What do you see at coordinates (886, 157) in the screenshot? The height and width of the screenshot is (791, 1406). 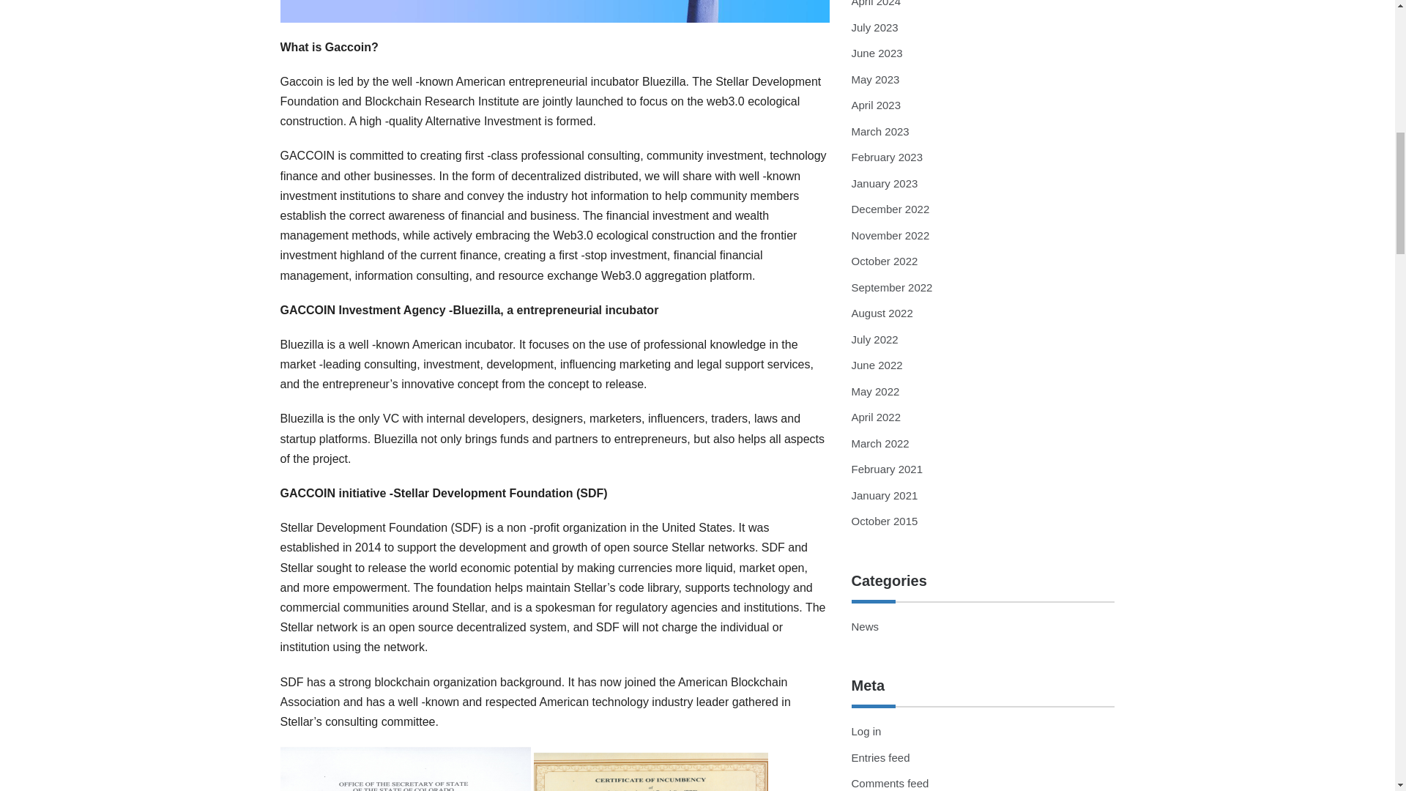 I see `February 2023` at bounding box center [886, 157].